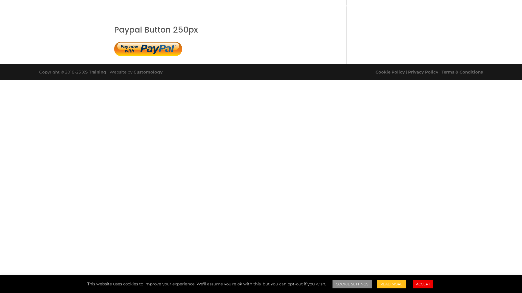 Image resolution: width=522 pixels, height=293 pixels. I want to click on Who Is It For, so click(261, 7).